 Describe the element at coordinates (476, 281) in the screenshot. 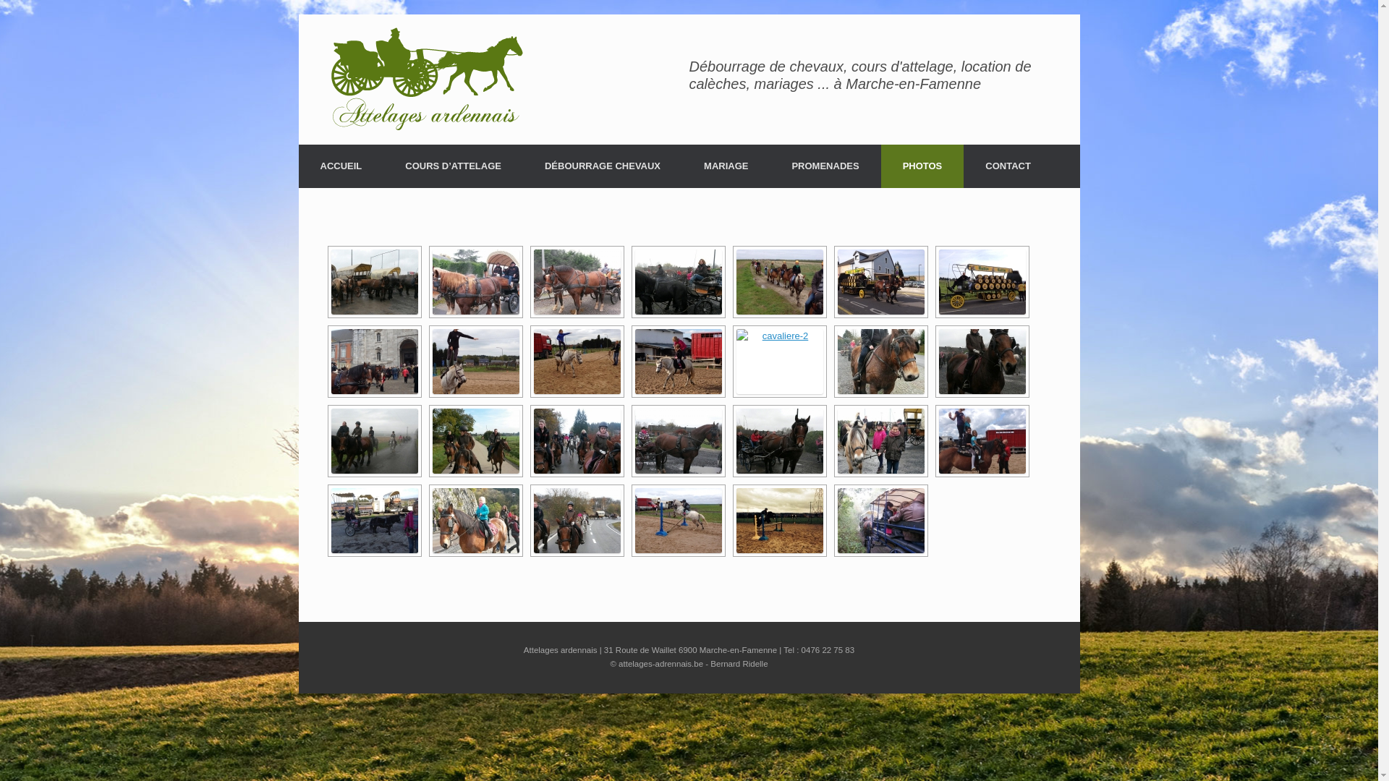

I see `attelages-char-a-bancs` at that location.